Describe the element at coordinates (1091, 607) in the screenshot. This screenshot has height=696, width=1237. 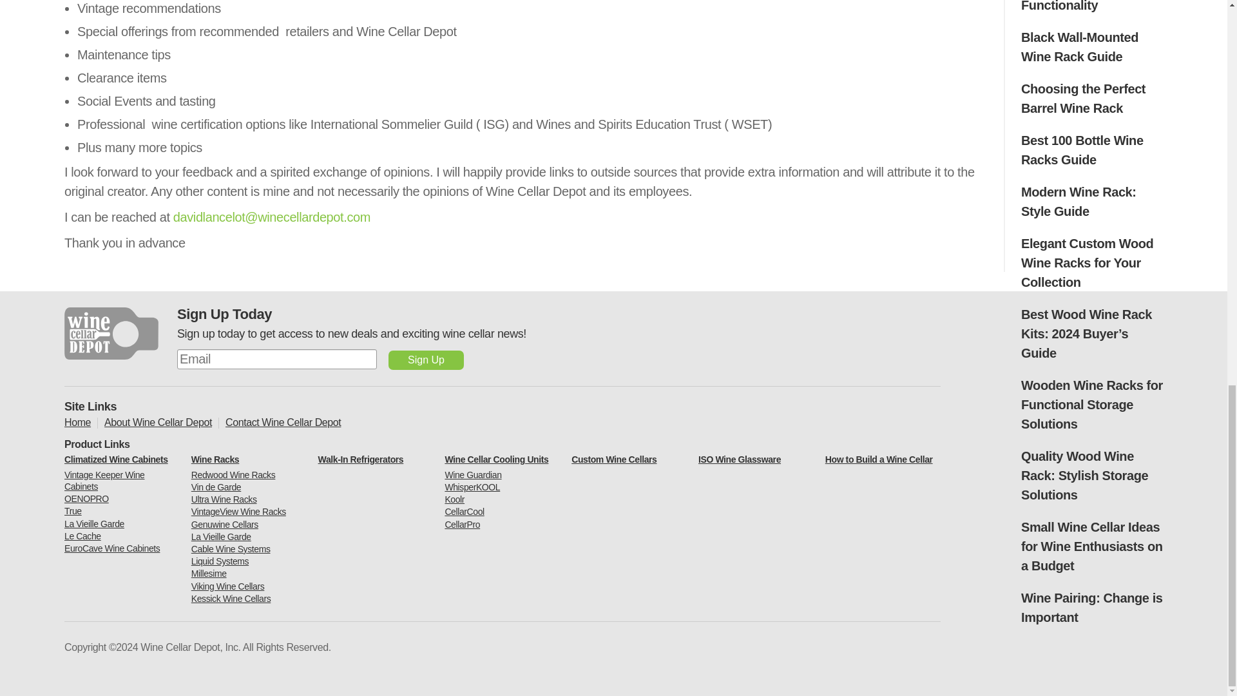
I see `Wine Pairing: Change is Important` at that location.